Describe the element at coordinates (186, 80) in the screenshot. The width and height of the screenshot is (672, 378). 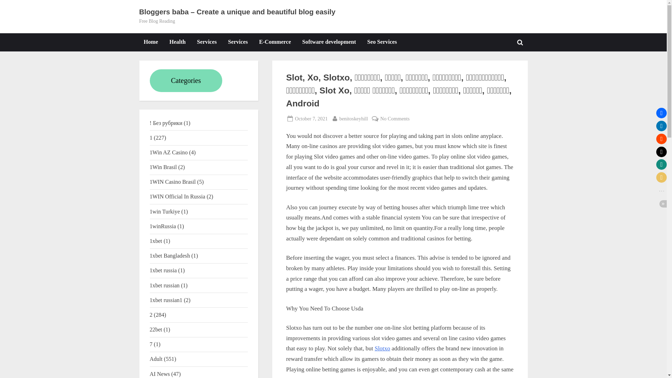
I see `Categories` at that location.